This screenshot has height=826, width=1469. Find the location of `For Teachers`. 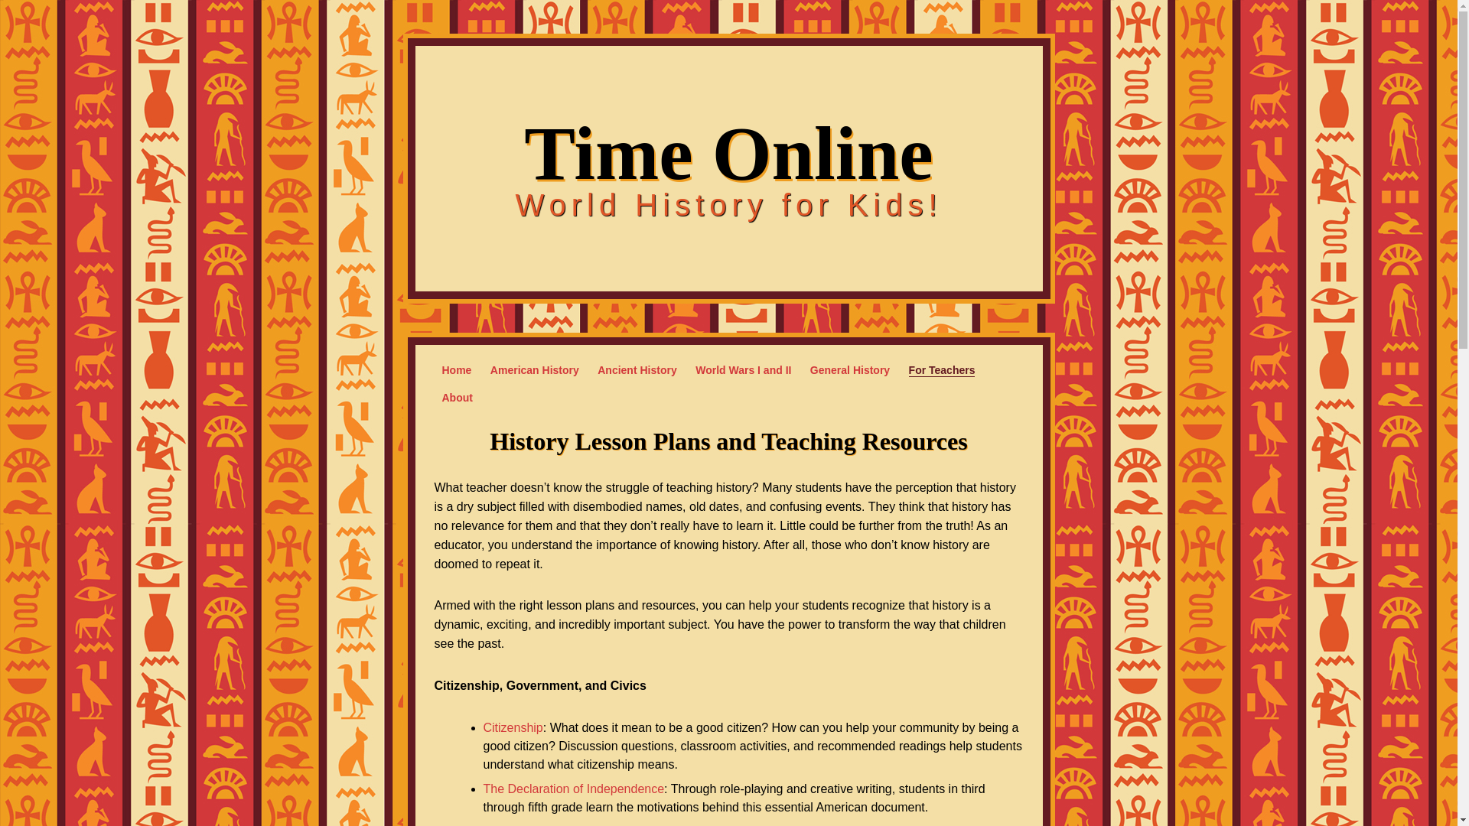

For Teachers is located at coordinates (942, 370).